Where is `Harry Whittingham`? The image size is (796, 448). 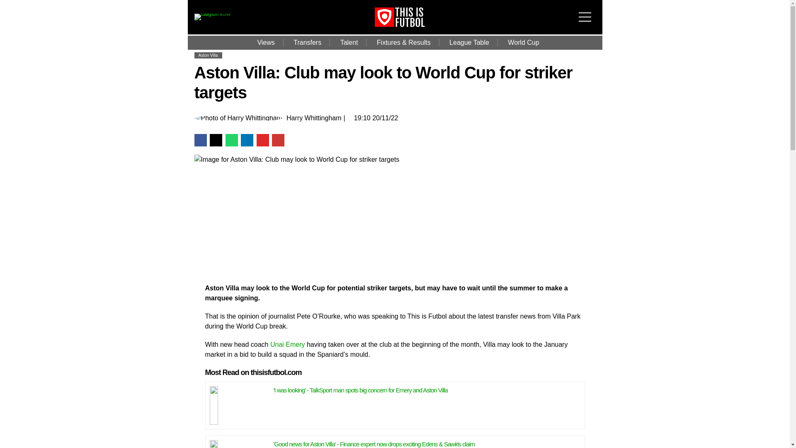
Harry Whittingham is located at coordinates (314, 118).